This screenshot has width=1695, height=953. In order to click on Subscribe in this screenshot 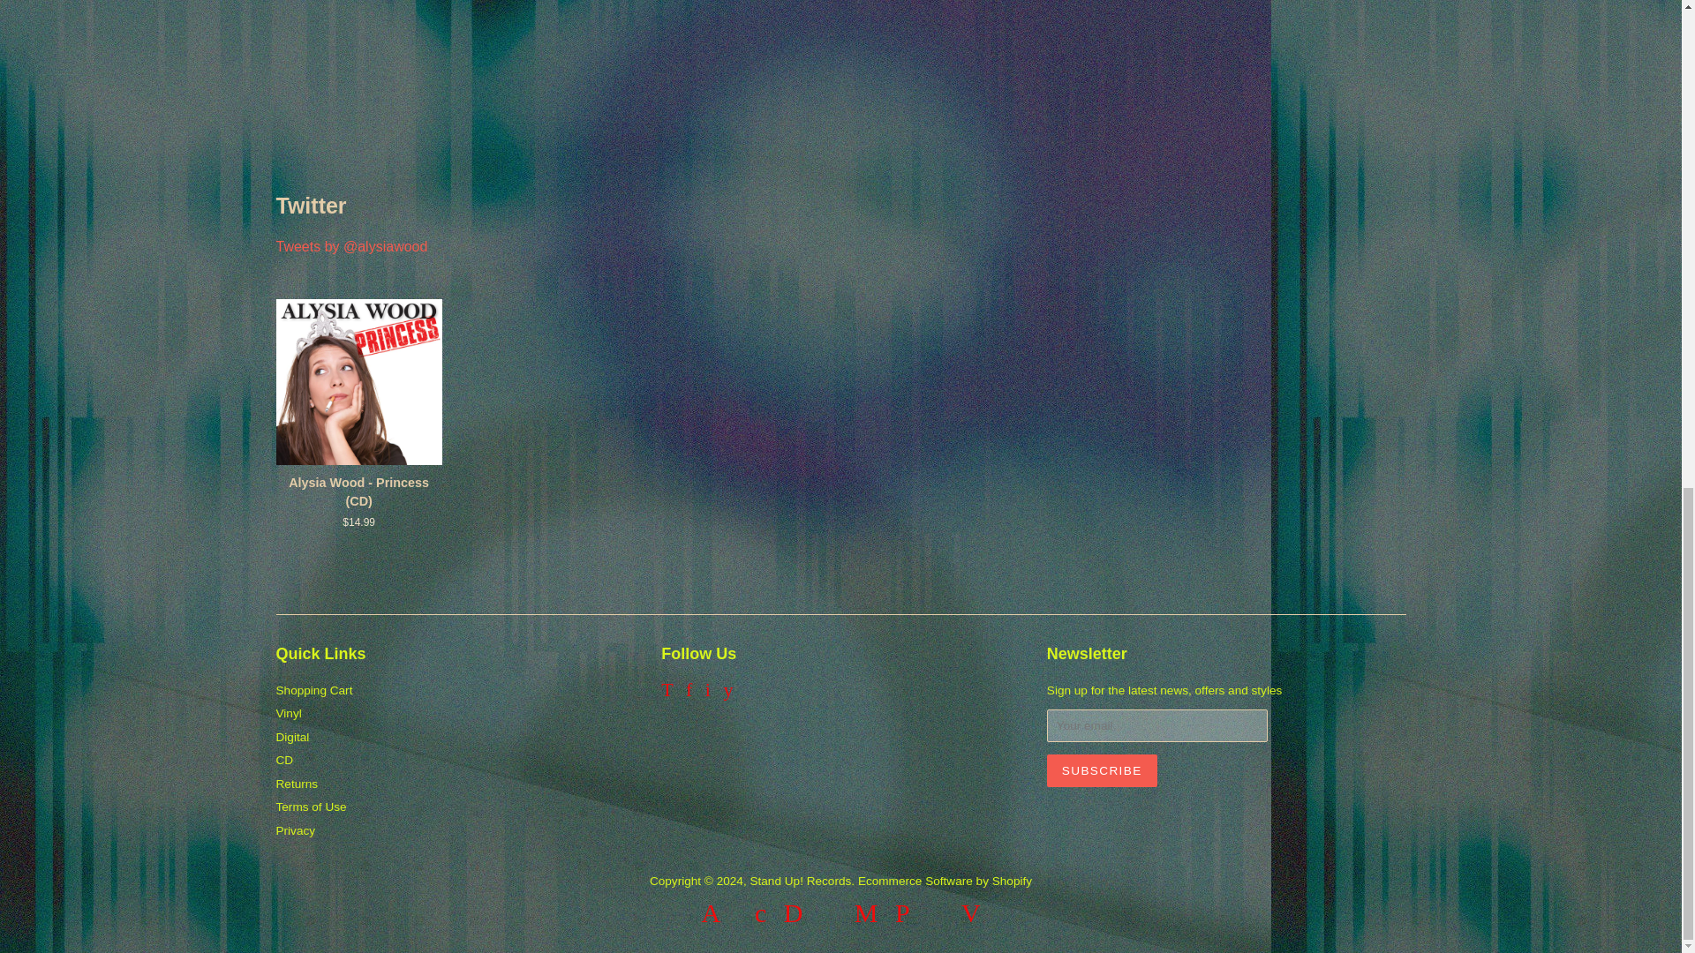, I will do `click(1102, 771)`.